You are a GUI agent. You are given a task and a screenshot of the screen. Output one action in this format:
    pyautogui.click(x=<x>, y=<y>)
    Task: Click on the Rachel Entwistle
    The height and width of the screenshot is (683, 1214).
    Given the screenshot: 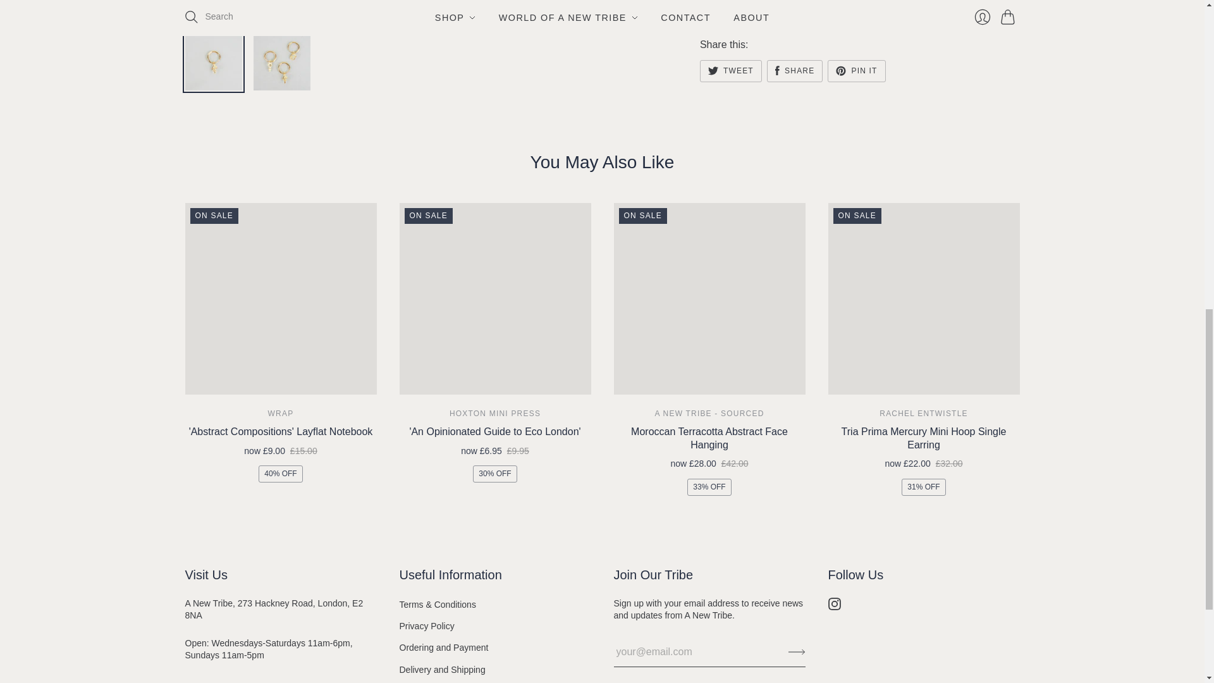 What is the action you would take?
    pyautogui.click(x=923, y=413)
    